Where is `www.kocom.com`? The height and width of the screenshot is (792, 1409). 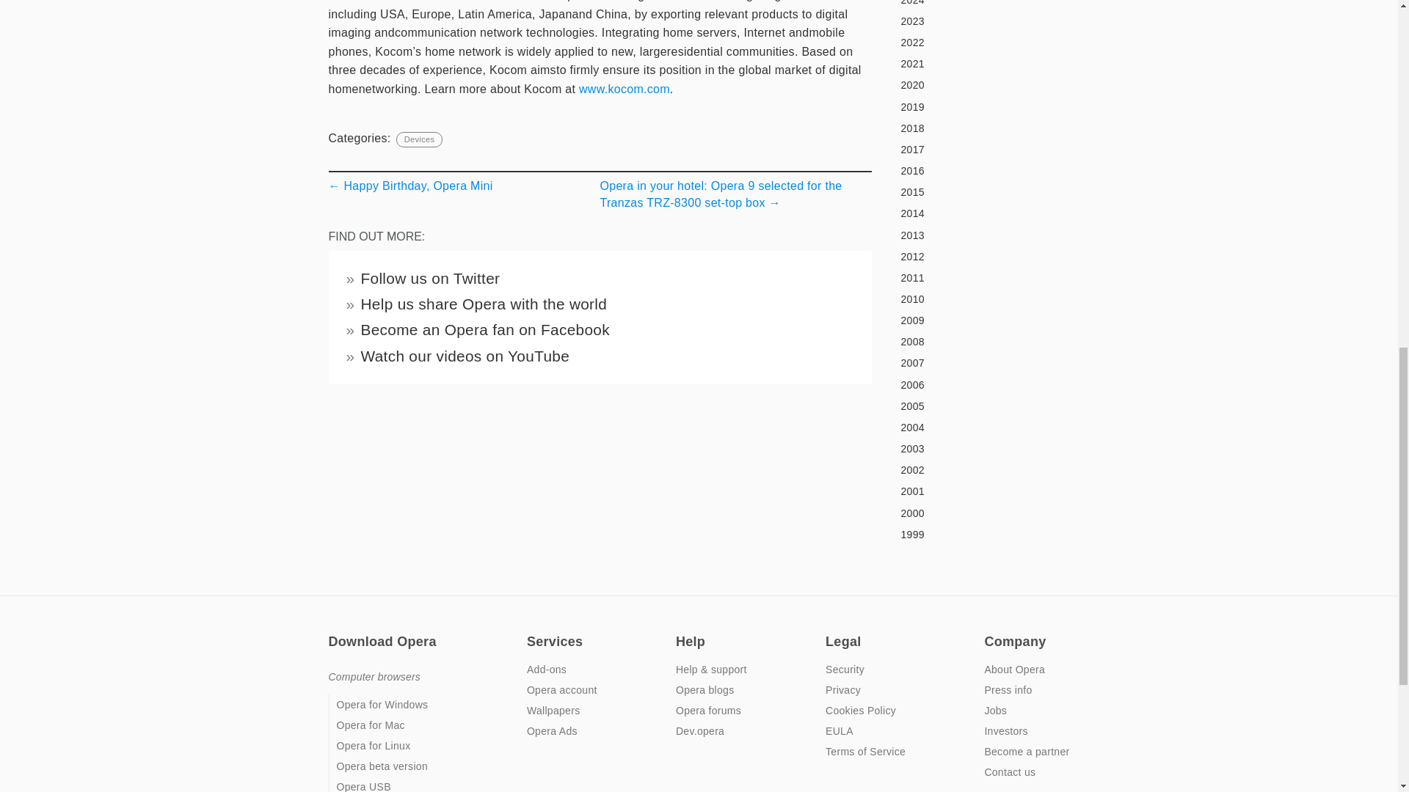
www.kocom.com is located at coordinates (625, 89).